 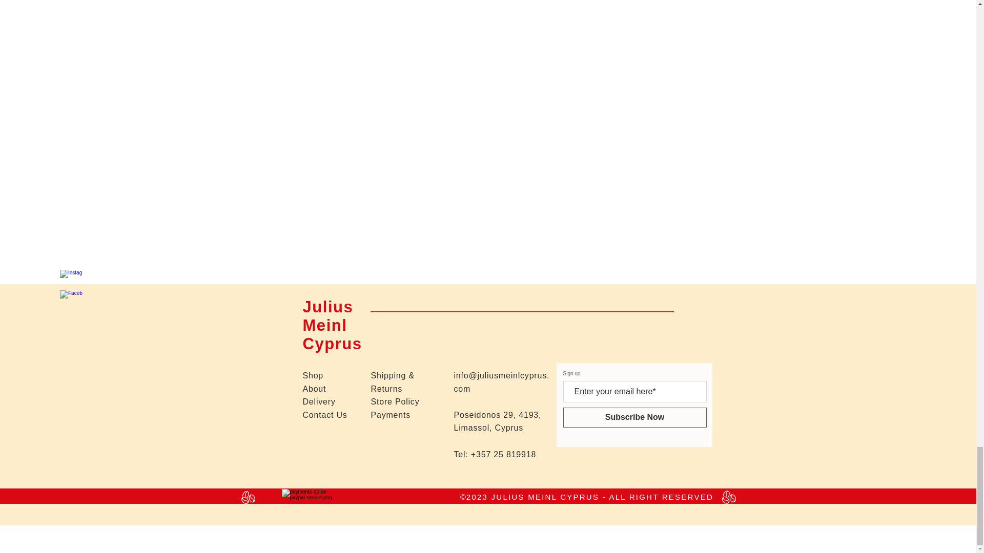 What do you see at coordinates (391, 415) in the screenshot?
I see `Payments` at bounding box center [391, 415].